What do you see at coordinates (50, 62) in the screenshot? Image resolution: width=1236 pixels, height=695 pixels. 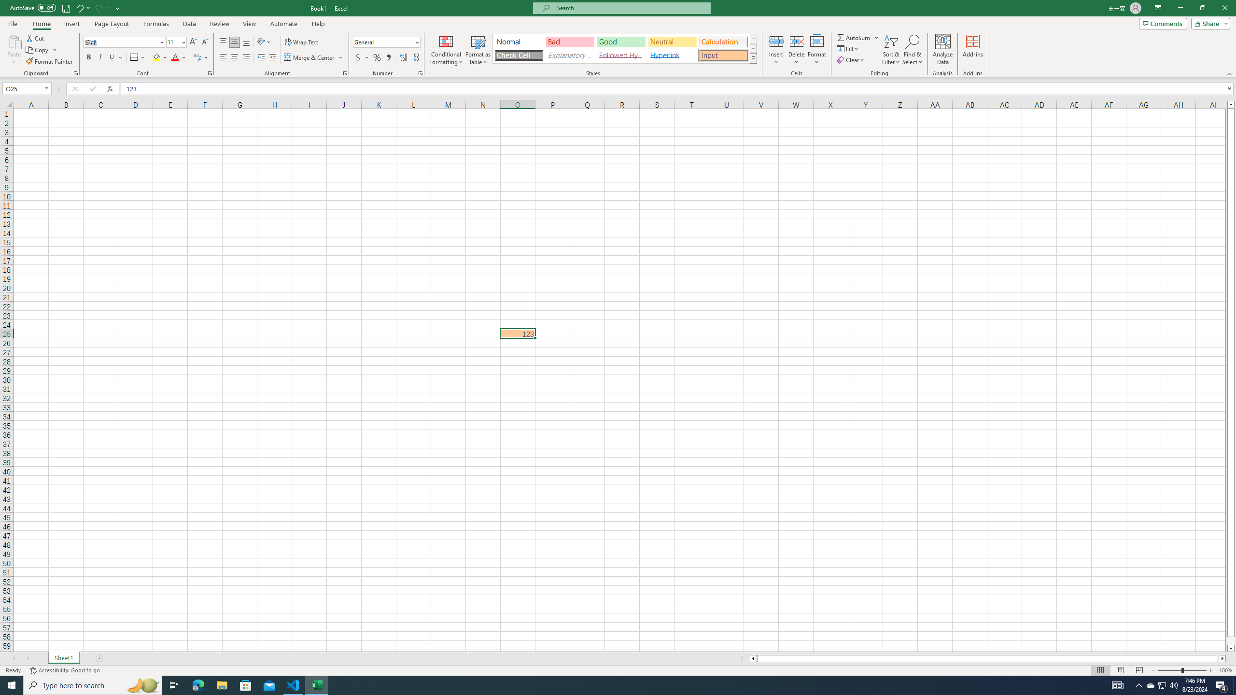 I see `Format Painter` at bounding box center [50, 62].